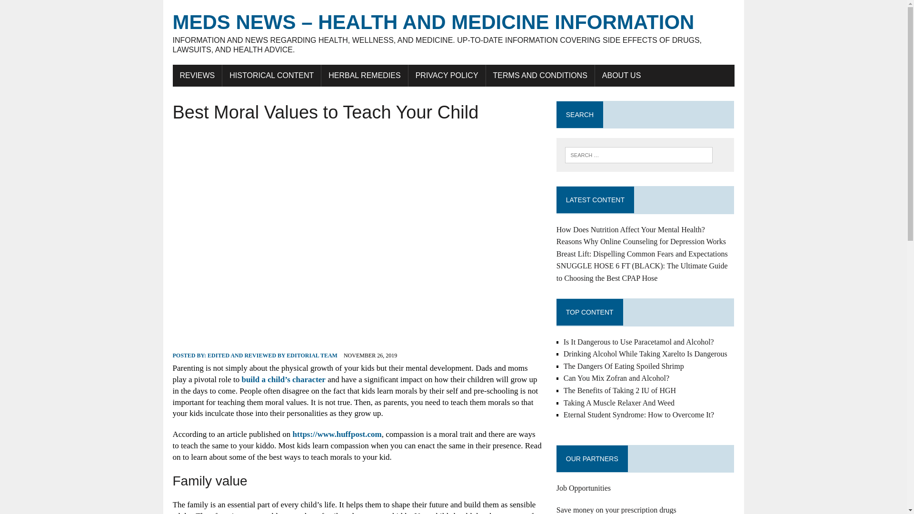  What do you see at coordinates (272, 355) in the screenshot?
I see `EDITED AND REVIEWED BY EDITORIAL TEAM` at bounding box center [272, 355].